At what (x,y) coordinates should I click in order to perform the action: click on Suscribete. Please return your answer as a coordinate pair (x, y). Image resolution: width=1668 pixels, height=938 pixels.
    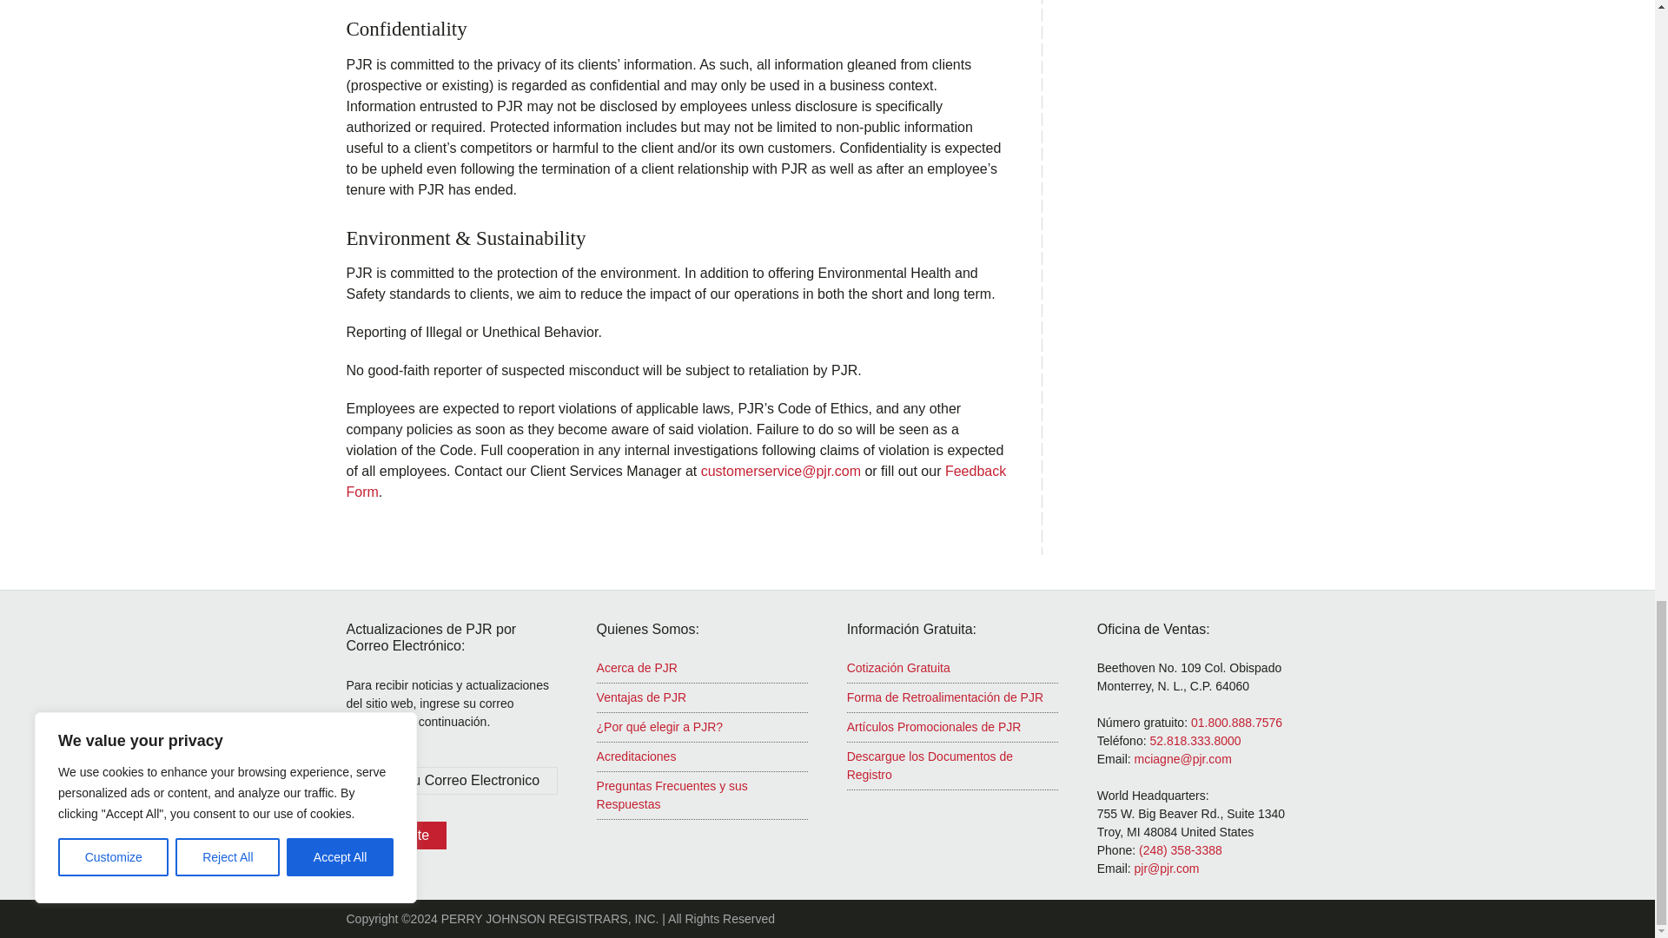
    Looking at the image, I should click on (396, 836).